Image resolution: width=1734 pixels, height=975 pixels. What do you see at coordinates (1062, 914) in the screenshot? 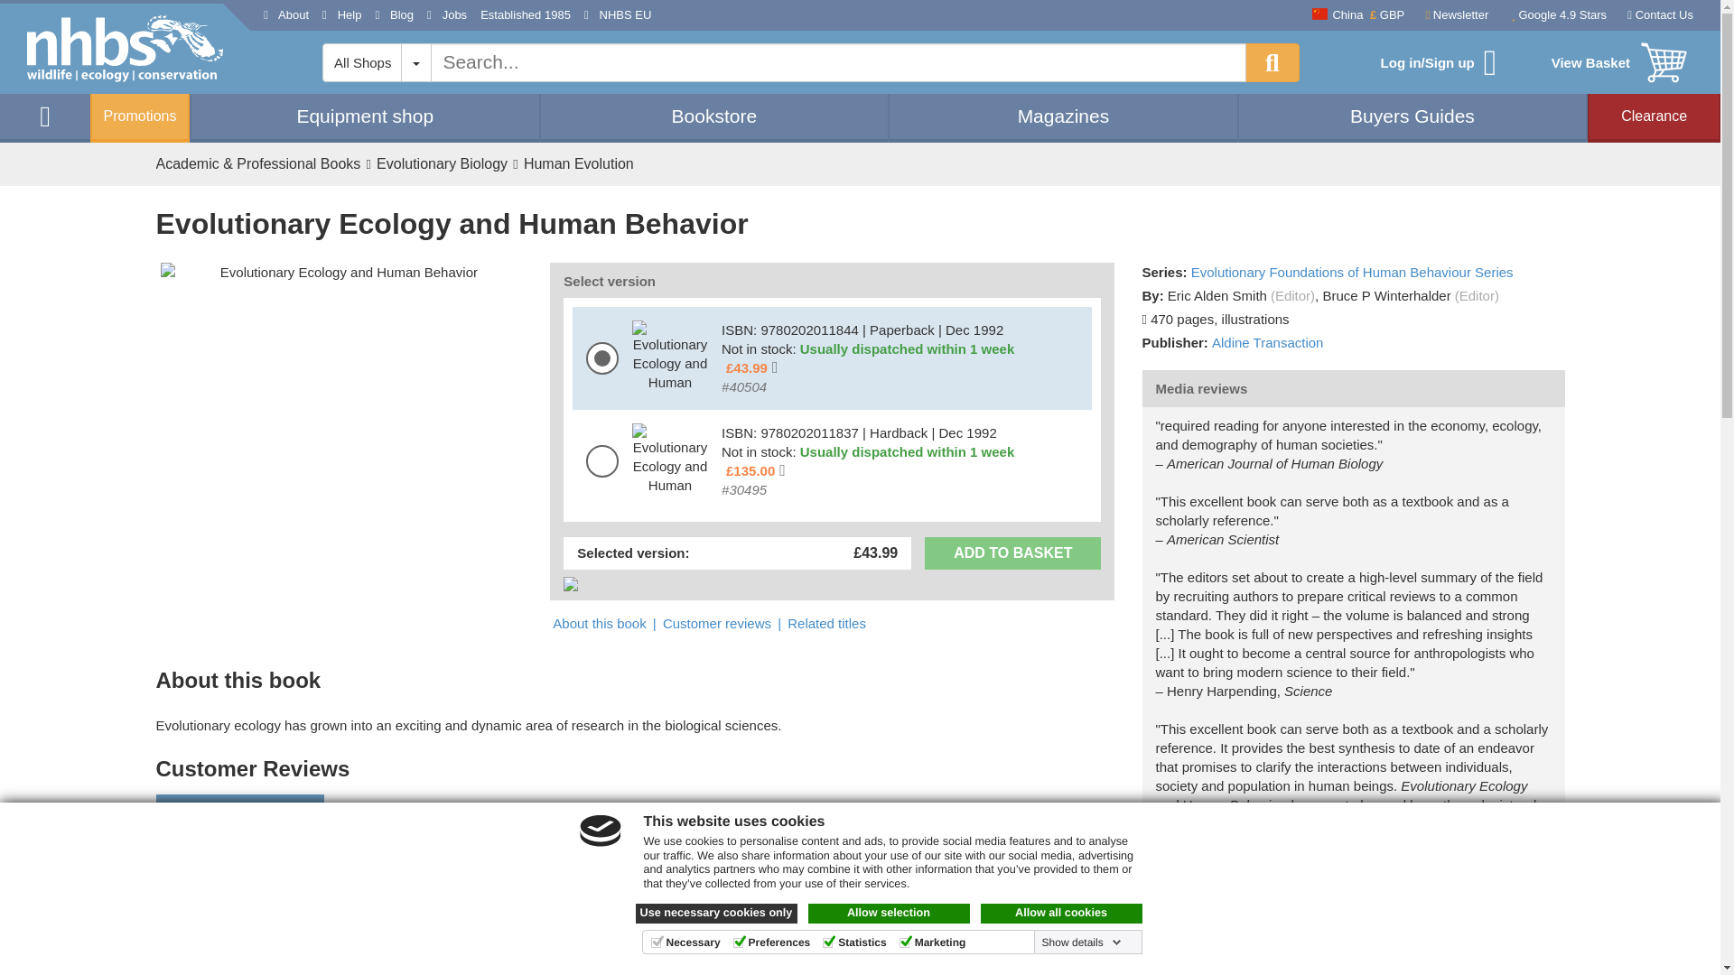
I see `Allow all cookies` at bounding box center [1062, 914].